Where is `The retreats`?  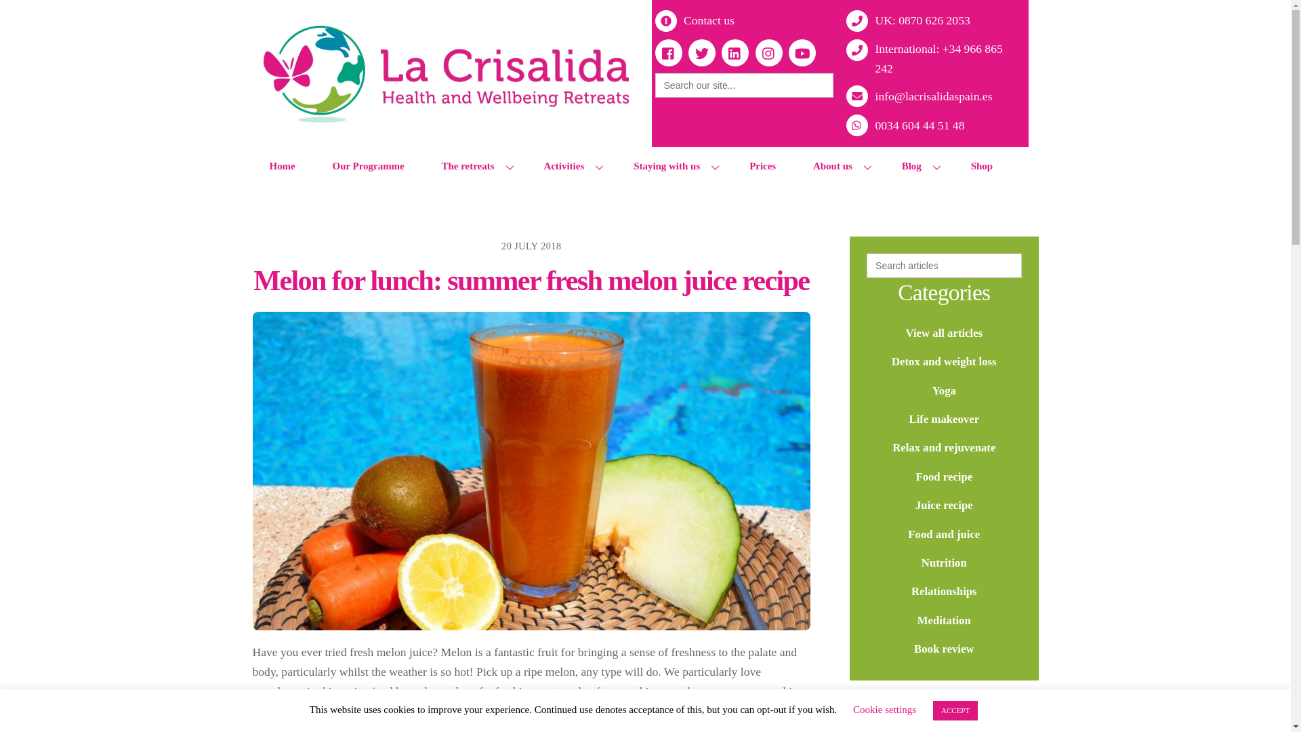 The retreats is located at coordinates (474, 167).